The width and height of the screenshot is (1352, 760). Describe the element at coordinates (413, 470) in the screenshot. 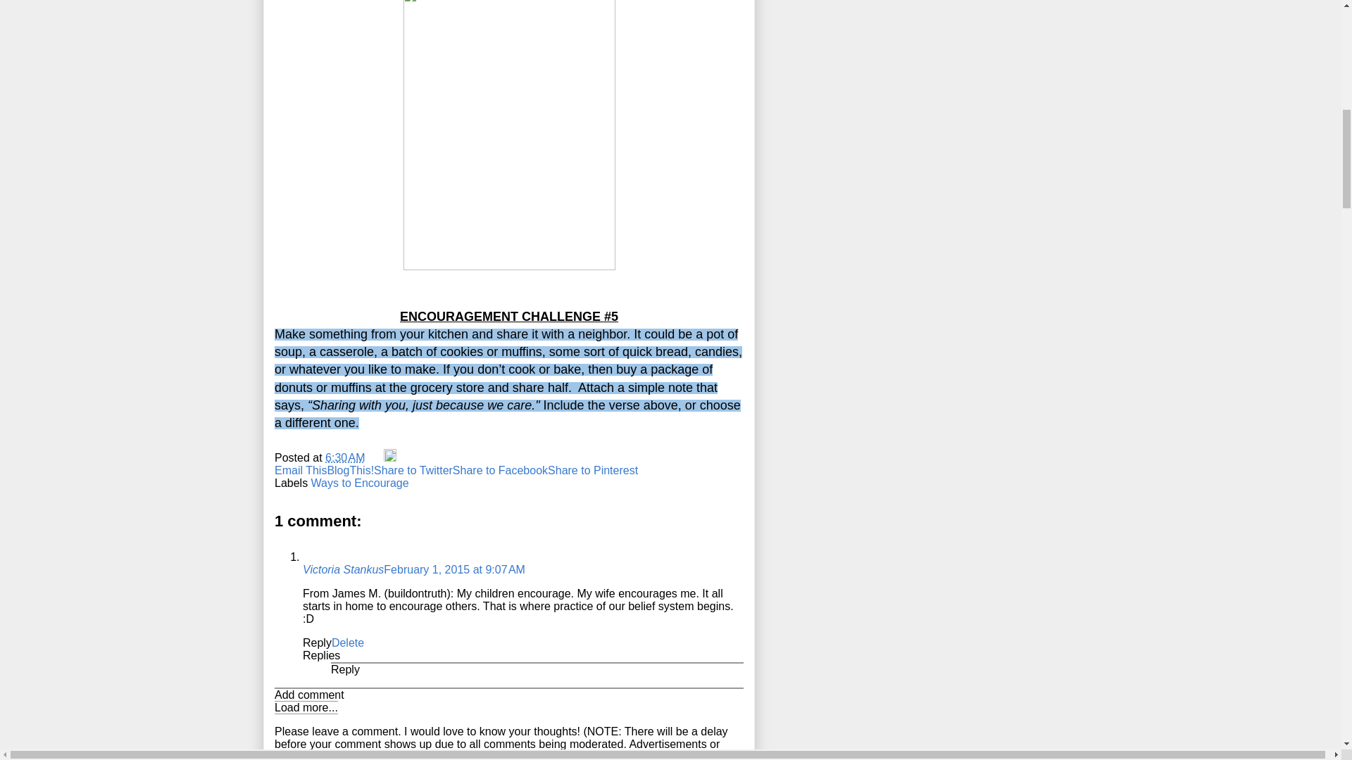

I see `Share to Twitter` at that location.